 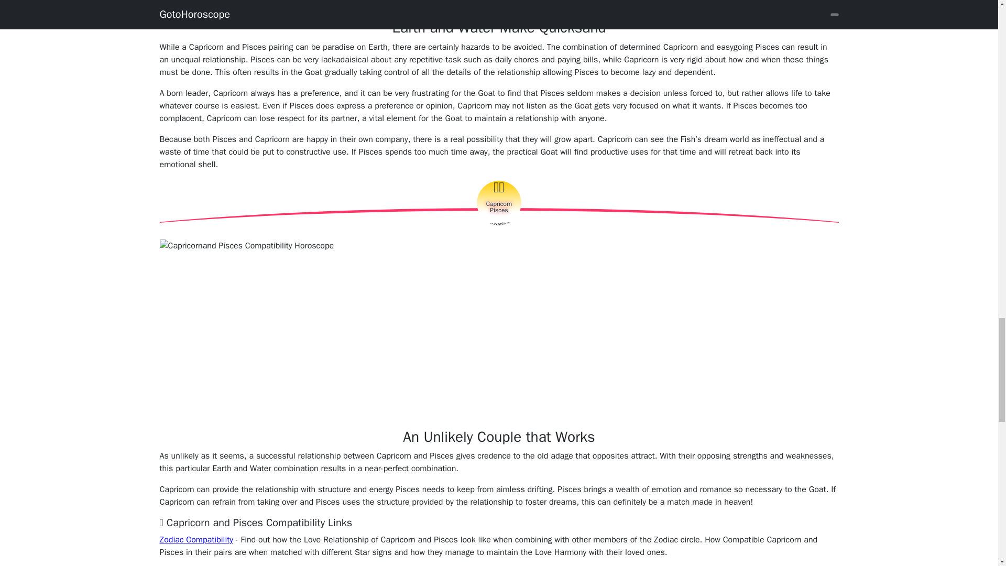 What do you see at coordinates (196, 540) in the screenshot?
I see `Zodiac Compatibility` at bounding box center [196, 540].